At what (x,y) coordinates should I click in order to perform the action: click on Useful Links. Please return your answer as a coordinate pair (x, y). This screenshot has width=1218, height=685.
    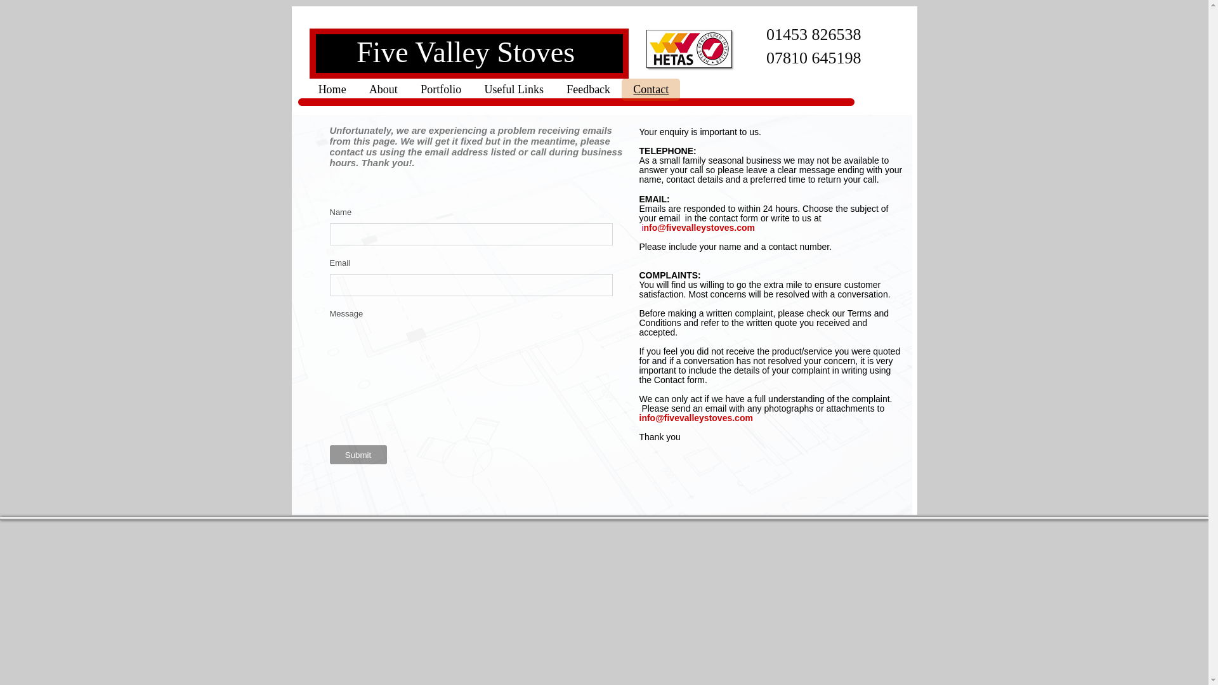
    Looking at the image, I should click on (514, 89).